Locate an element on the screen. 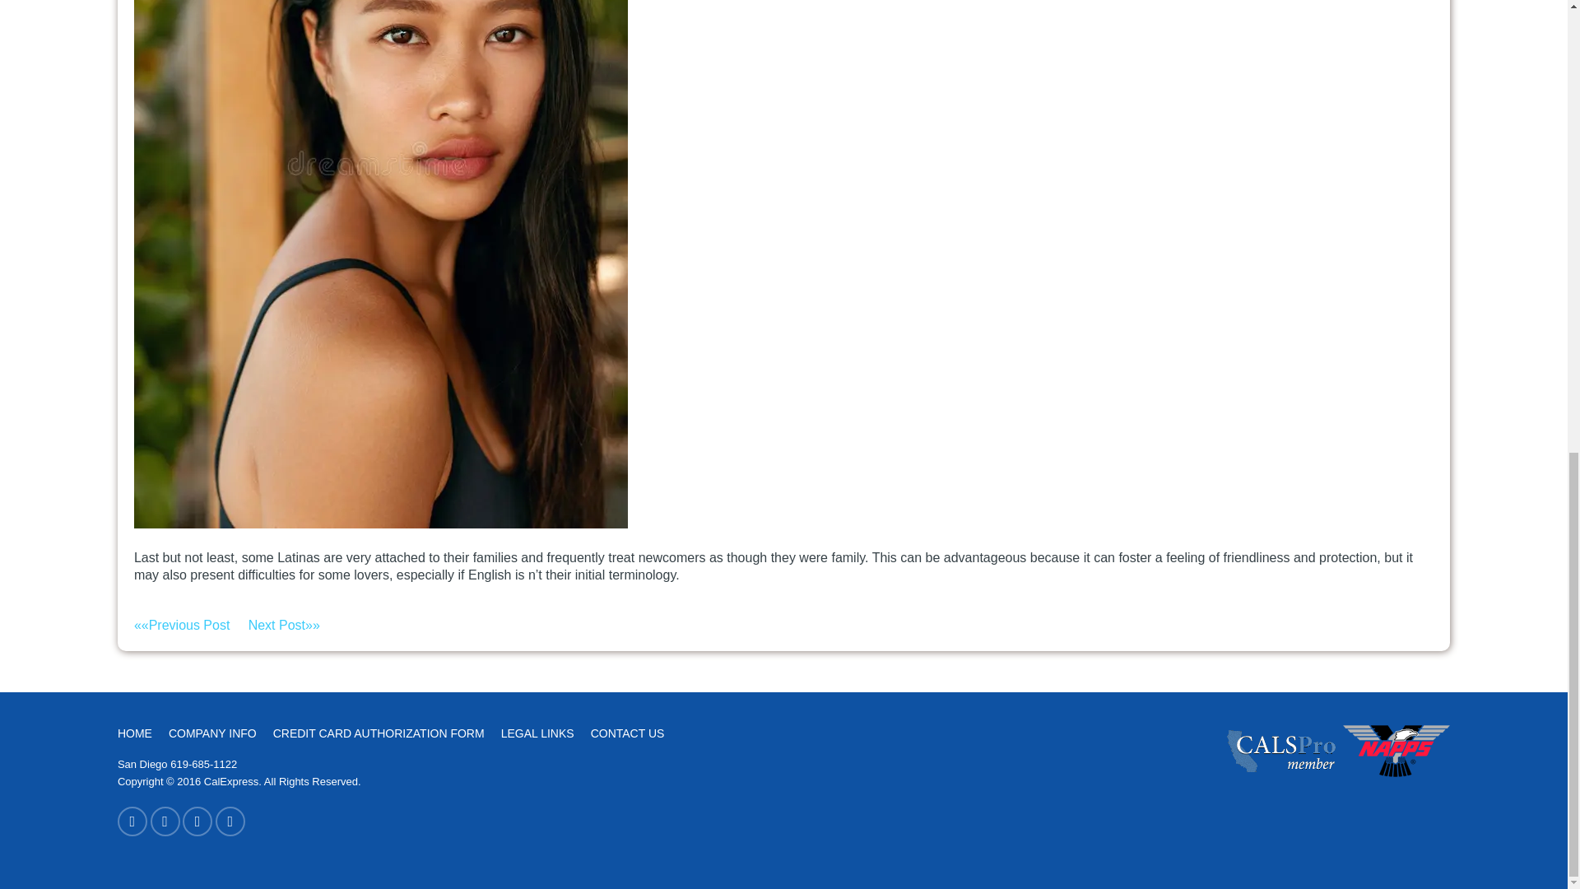 This screenshot has height=889, width=1580. HOME is located at coordinates (134, 733).